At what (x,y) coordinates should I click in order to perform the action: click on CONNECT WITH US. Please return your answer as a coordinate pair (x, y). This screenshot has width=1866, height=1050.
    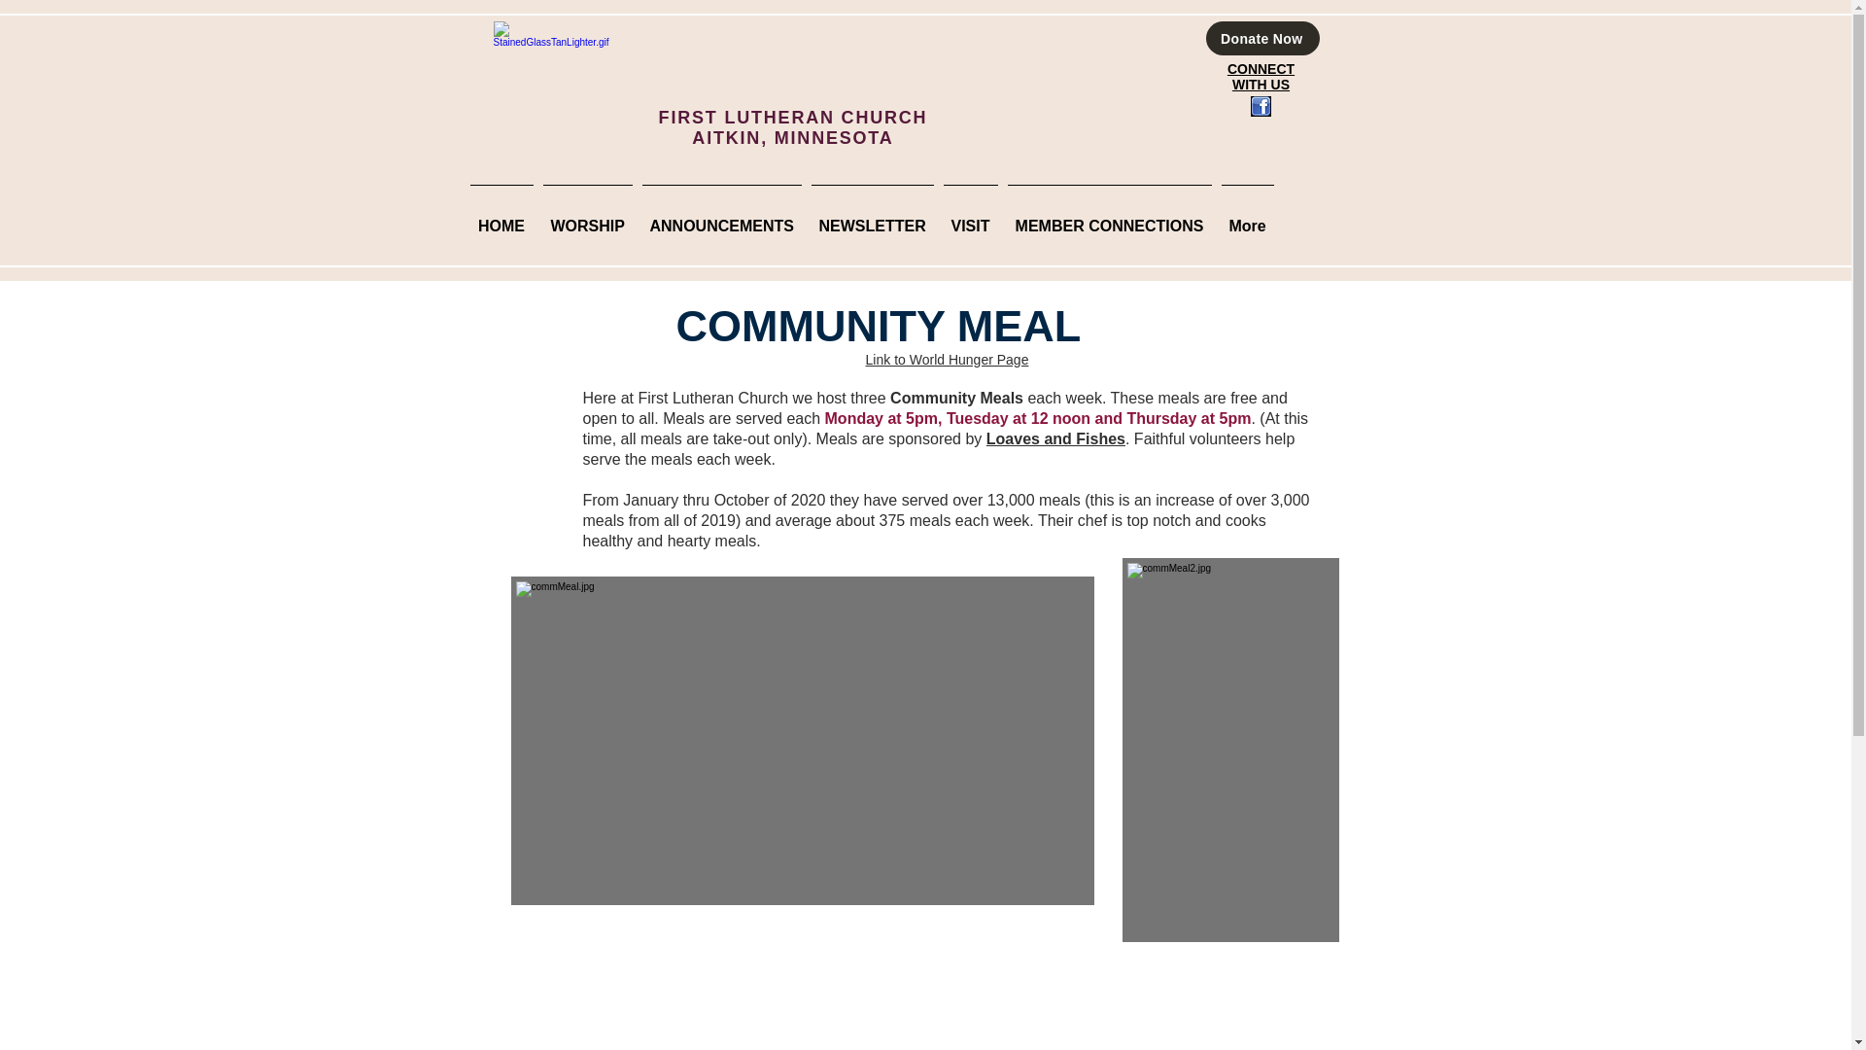
    Looking at the image, I should click on (1261, 76).